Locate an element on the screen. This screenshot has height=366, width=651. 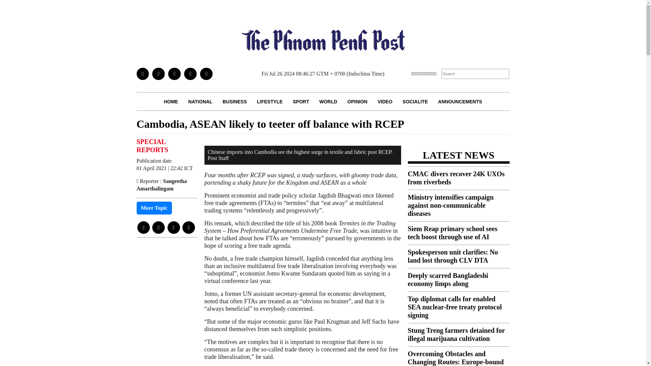
OPINION is located at coordinates (357, 102).